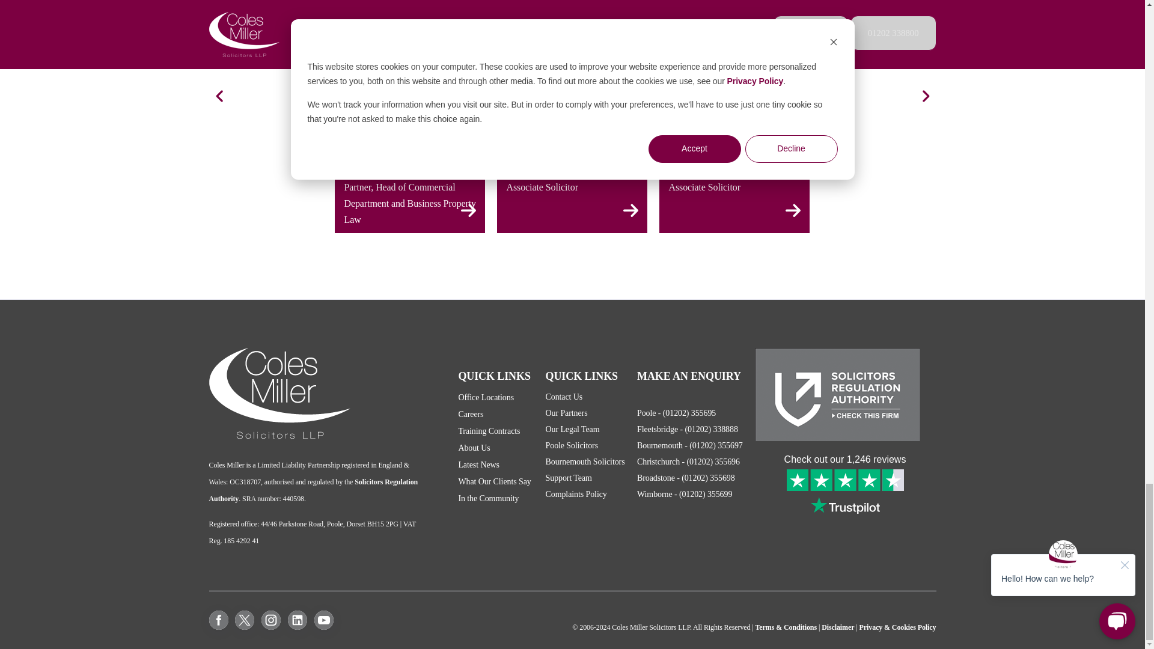 The height and width of the screenshot is (649, 1154). What do you see at coordinates (844, 484) in the screenshot?
I see `Customer reviews powered by Trustpilot` at bounding box center [844, 484].